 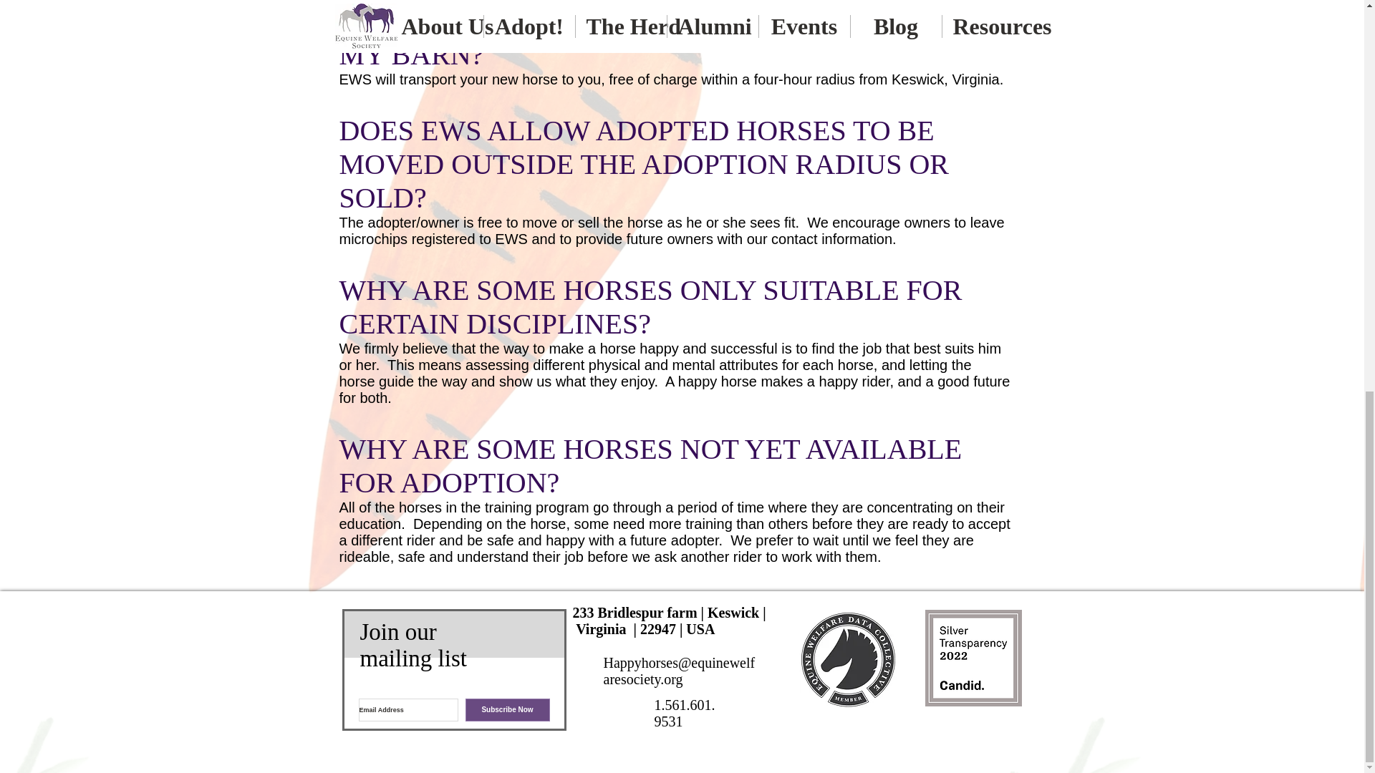 I want to click on Subscribe Now, so click(x=508, y=710).